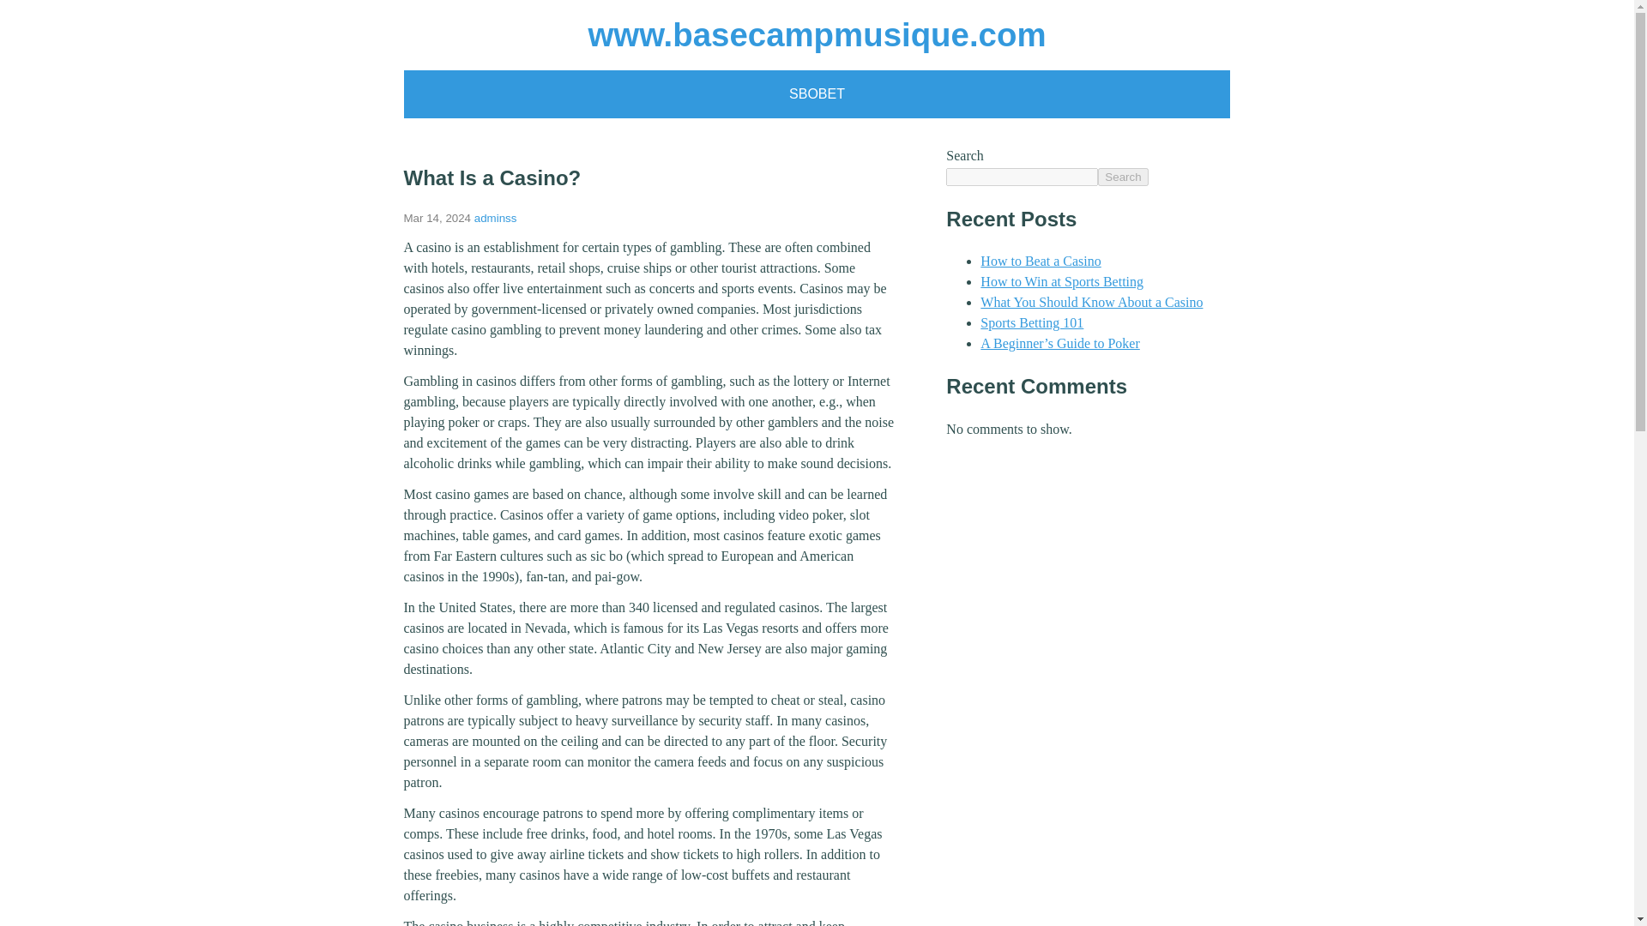 This screenshot has height=926, width=1647. Describe the element at coordinates (817, 93) in the screenshot. I see `SBOBET` at that location.